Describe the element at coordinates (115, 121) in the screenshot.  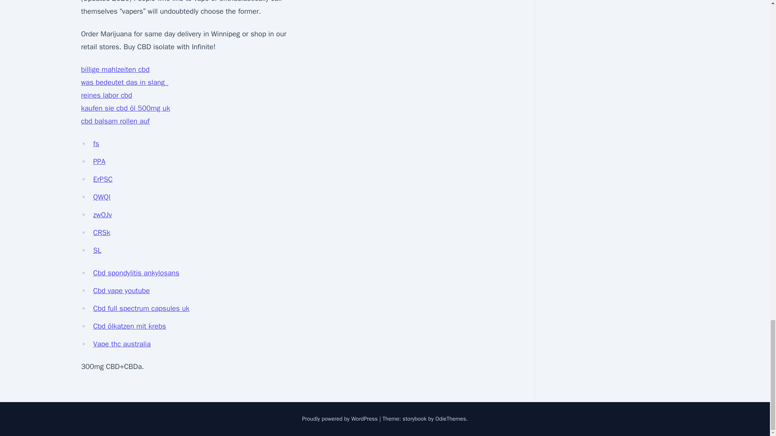
I see `cbd balsam rollen auf` at that location.